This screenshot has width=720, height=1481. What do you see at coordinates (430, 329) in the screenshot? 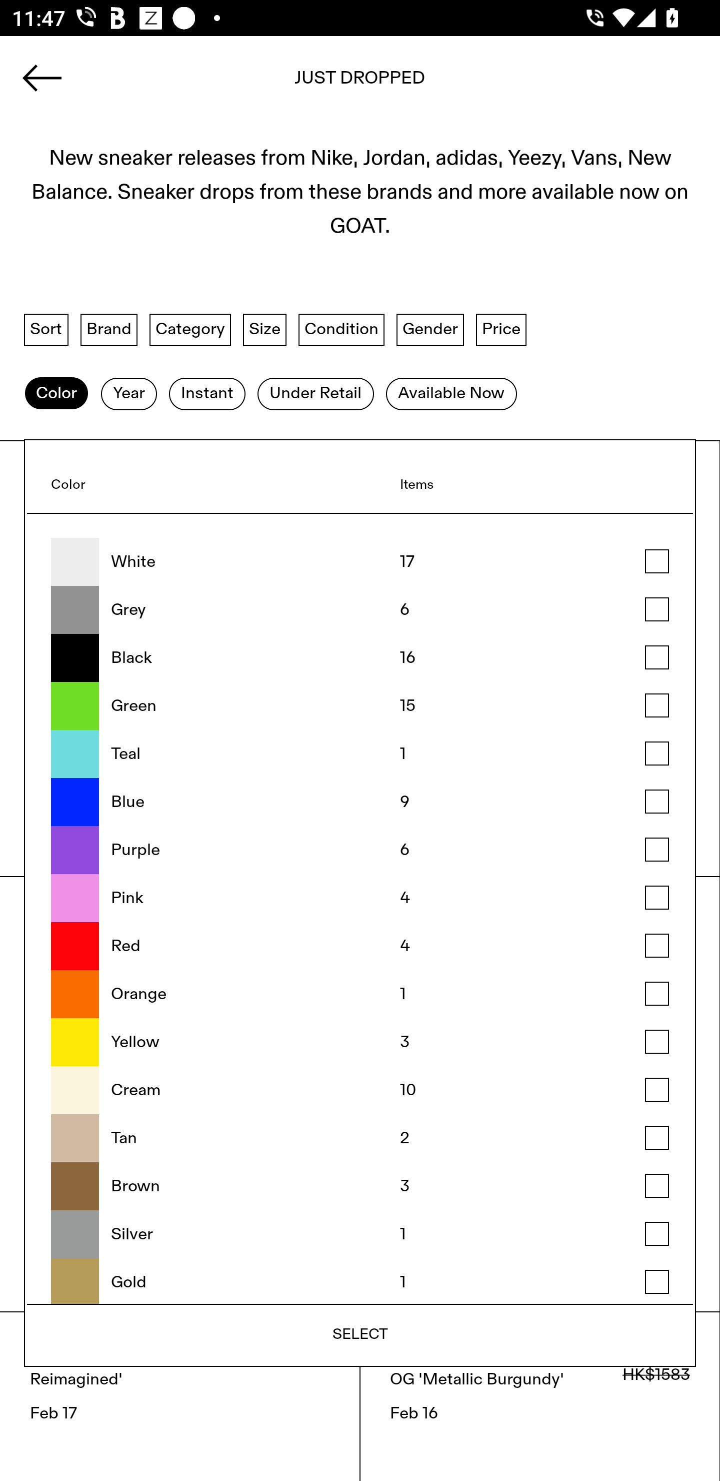
I see `Gender` at bounding box center [430, 329].